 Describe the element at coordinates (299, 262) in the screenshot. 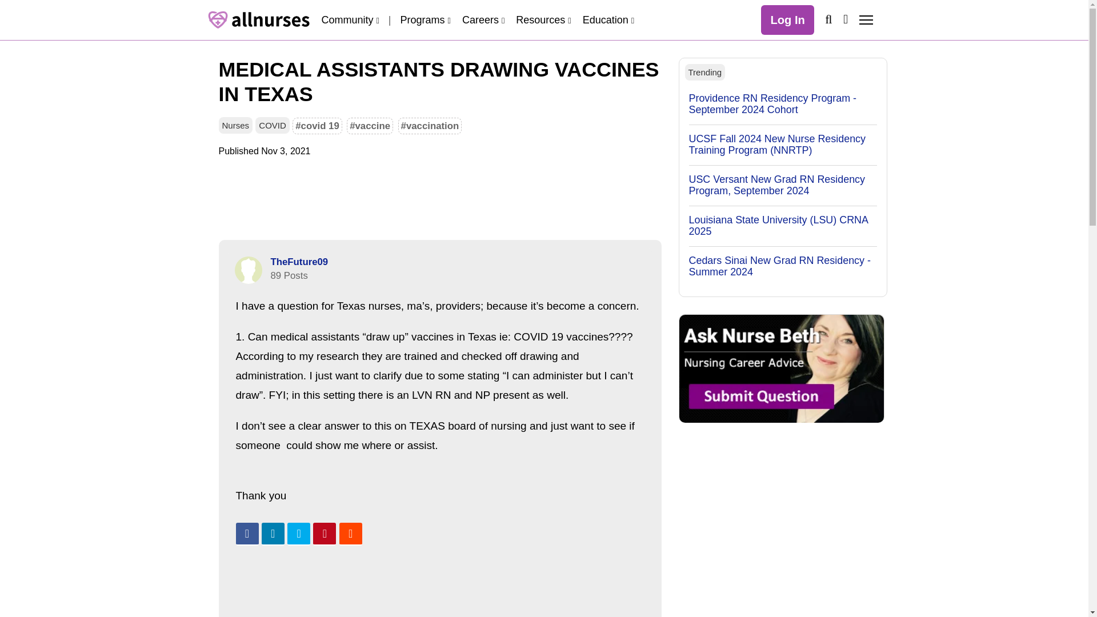

I see `Go to TheFuture09's profile` at that location.